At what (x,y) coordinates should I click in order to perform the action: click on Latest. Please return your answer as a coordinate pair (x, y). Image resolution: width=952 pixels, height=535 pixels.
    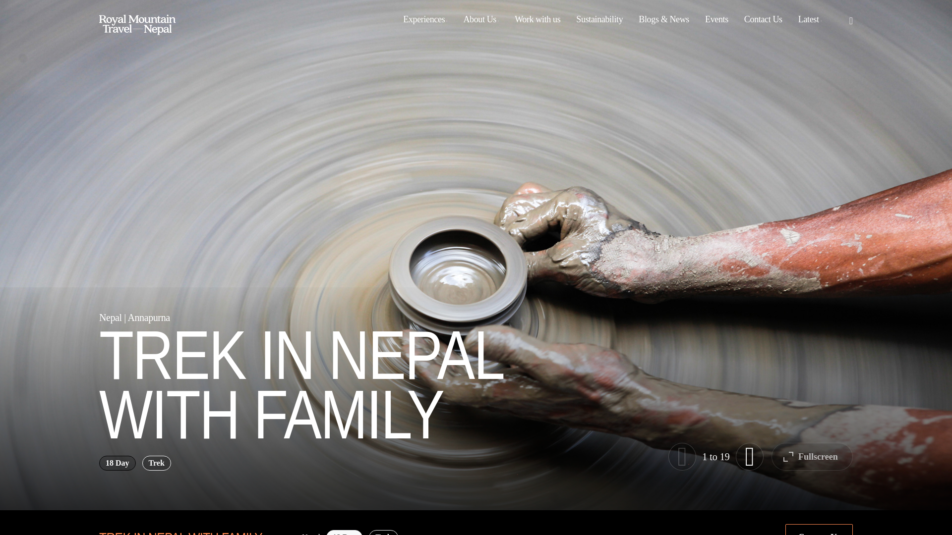
    Looking at the image, I should click on (809, 19).